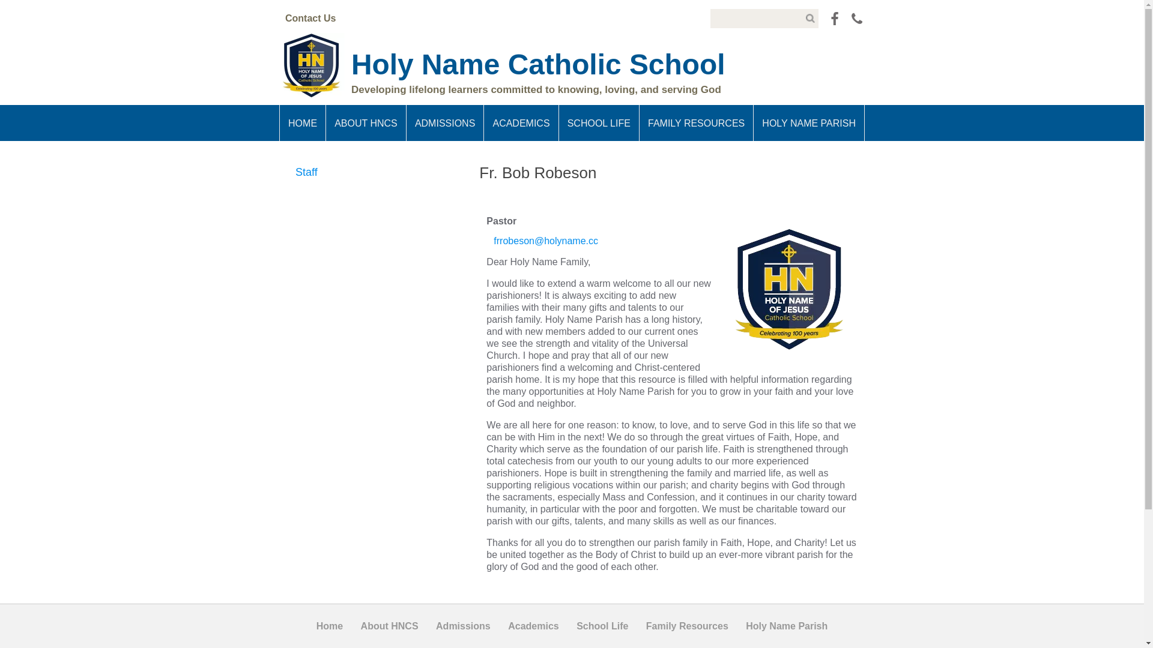 Image resolution: width=1153 pixels, height=648 pixels. Describe the element at coordinates (599, 123) in the screenshot. I see `SCHOOL LIFE` at that location.